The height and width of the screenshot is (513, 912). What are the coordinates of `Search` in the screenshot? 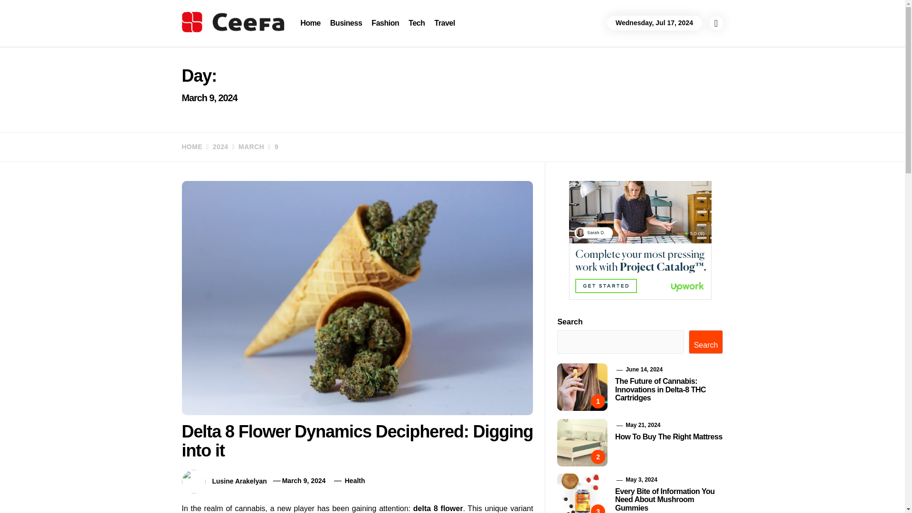 It's located at (500, 26).